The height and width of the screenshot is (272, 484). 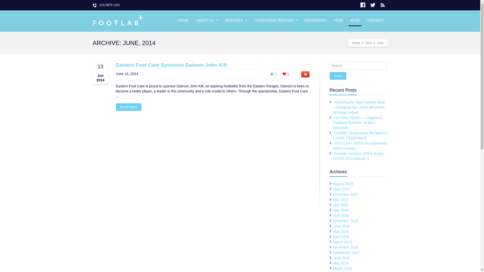 I want to click on April 2020, so click(x=341, y=216).